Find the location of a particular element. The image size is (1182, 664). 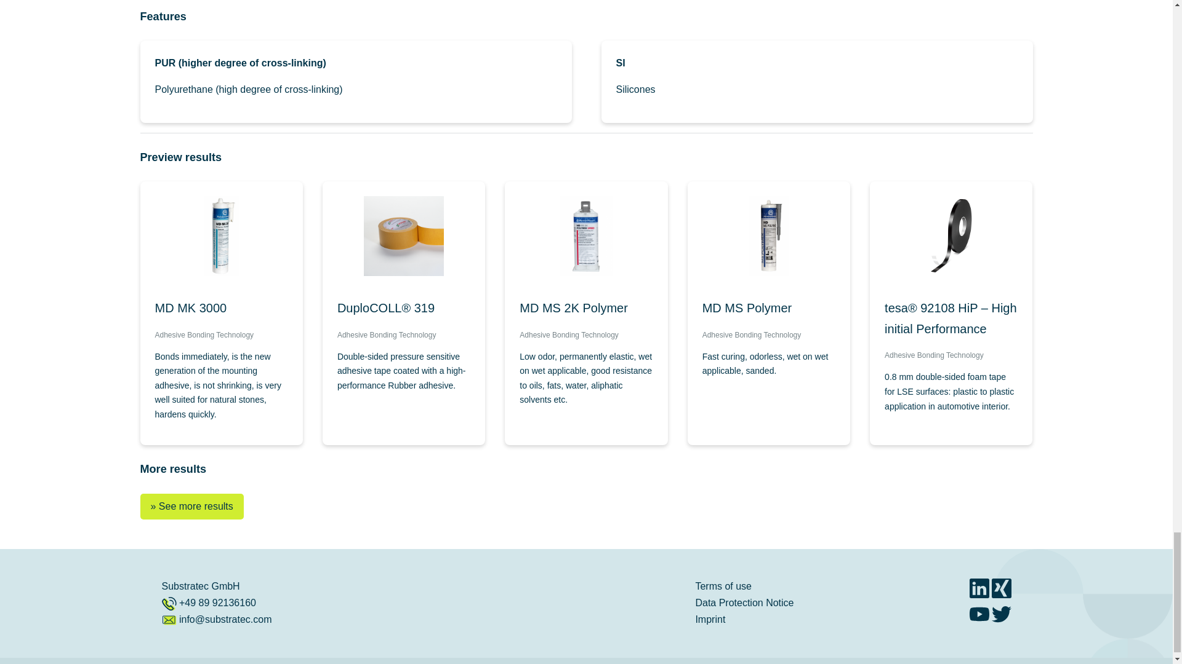

Data Protection Notice is located at coordinates (744, 603).